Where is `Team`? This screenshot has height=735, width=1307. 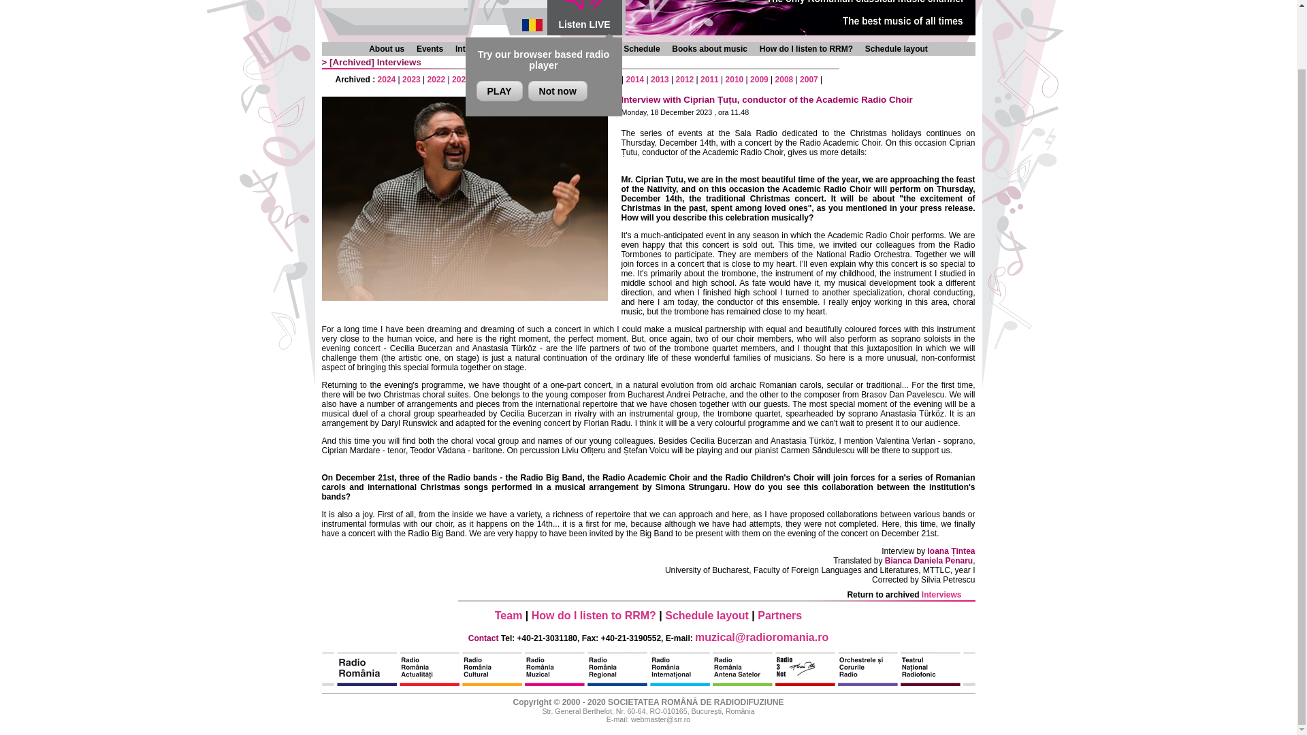
Team is located at coordinates (509, 615).